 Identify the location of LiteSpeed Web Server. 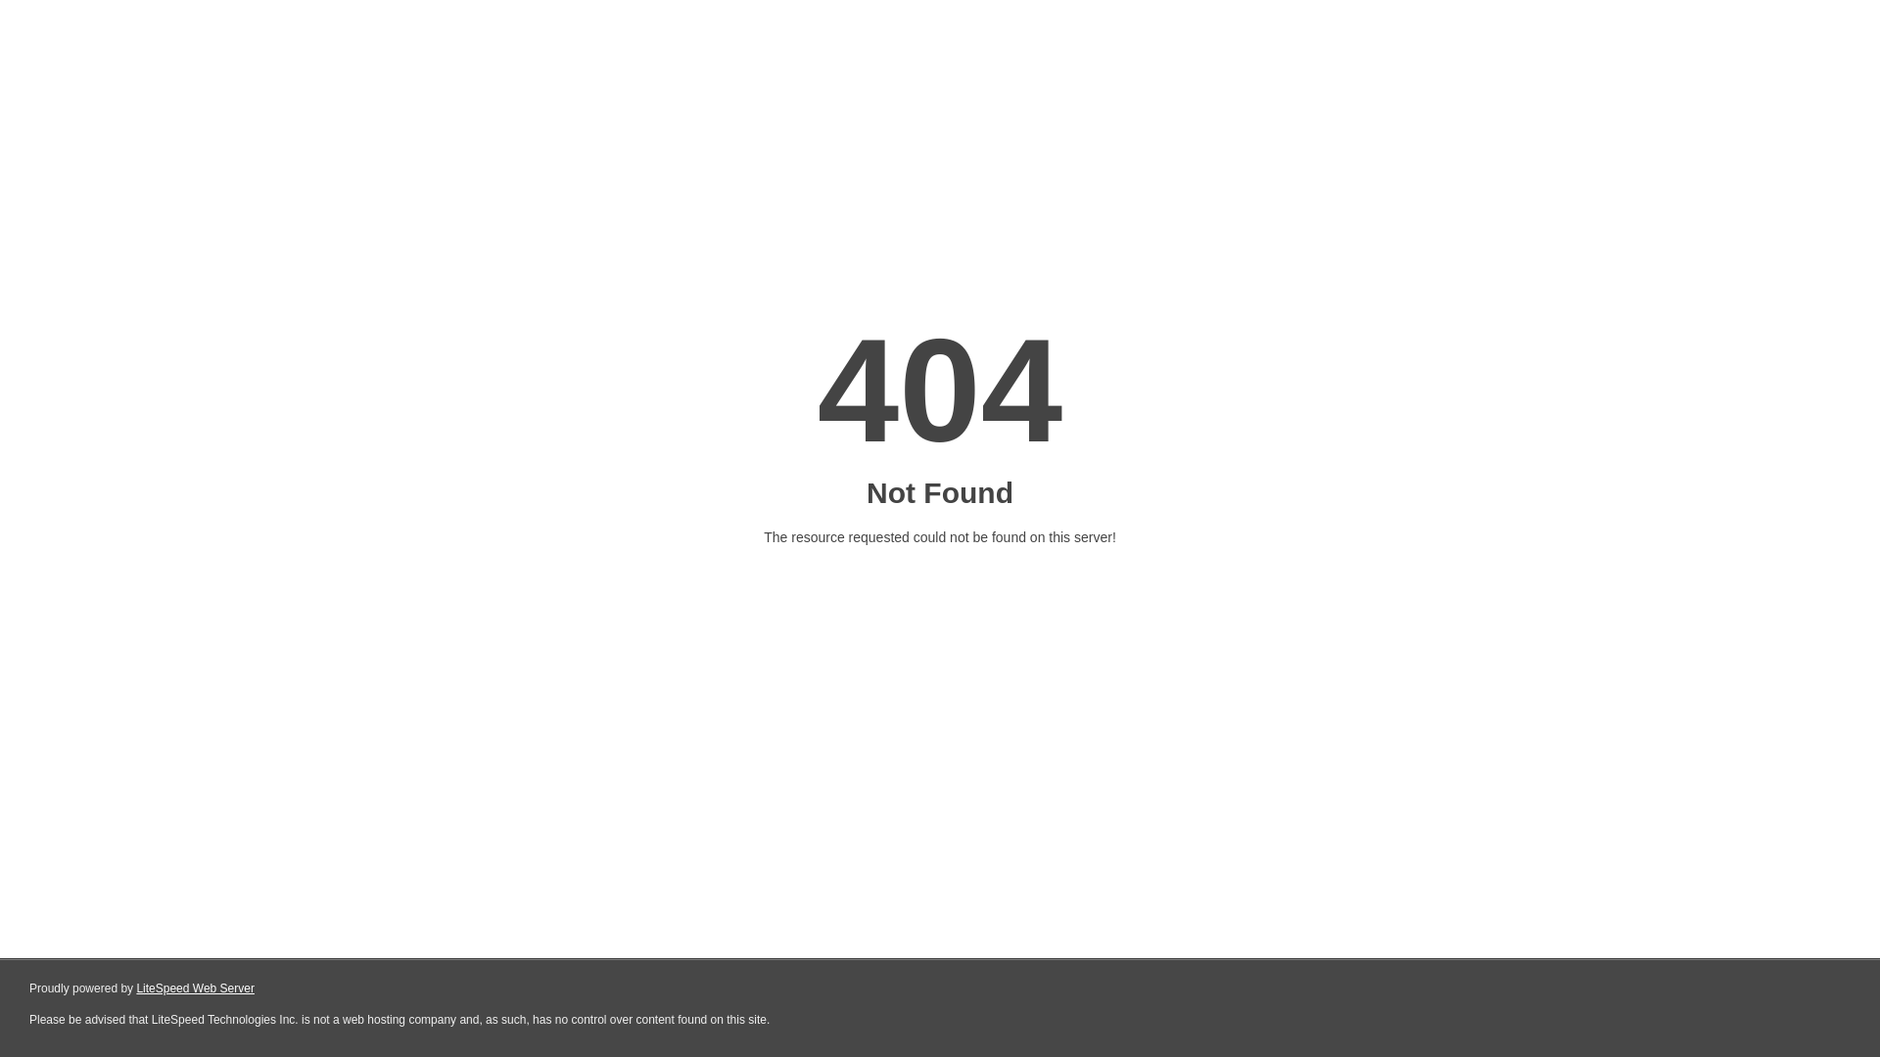
(196, 988).